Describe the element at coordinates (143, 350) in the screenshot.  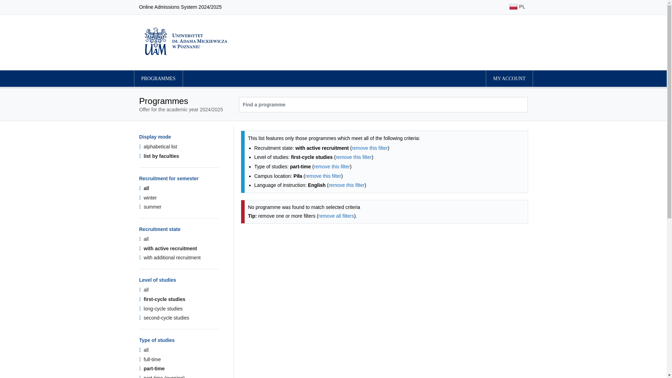
I see `all` at that location.